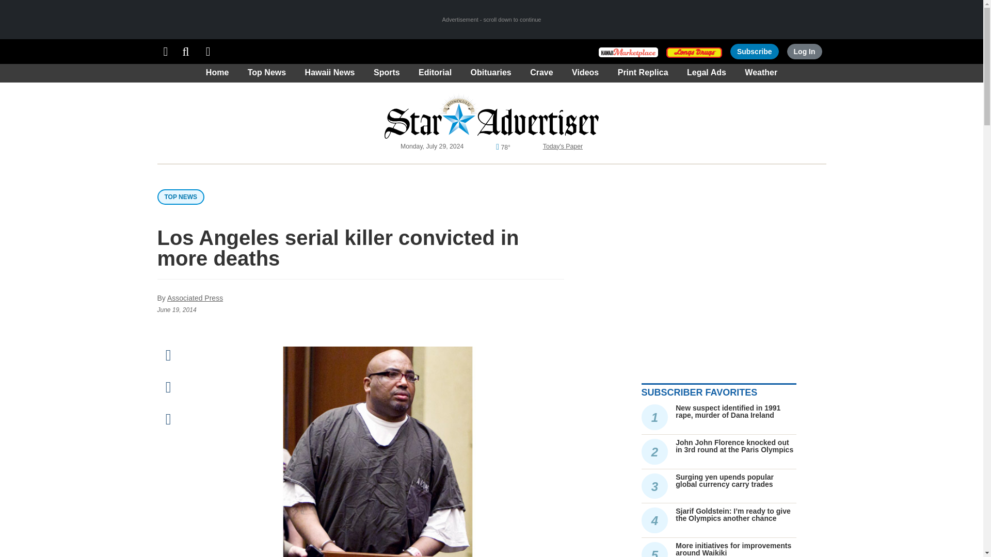 This screenshot has height=557, width=991. What do you see at coordinates (186, 52) in the screenshot?
I see `Search` at bounding box center [186, 52].